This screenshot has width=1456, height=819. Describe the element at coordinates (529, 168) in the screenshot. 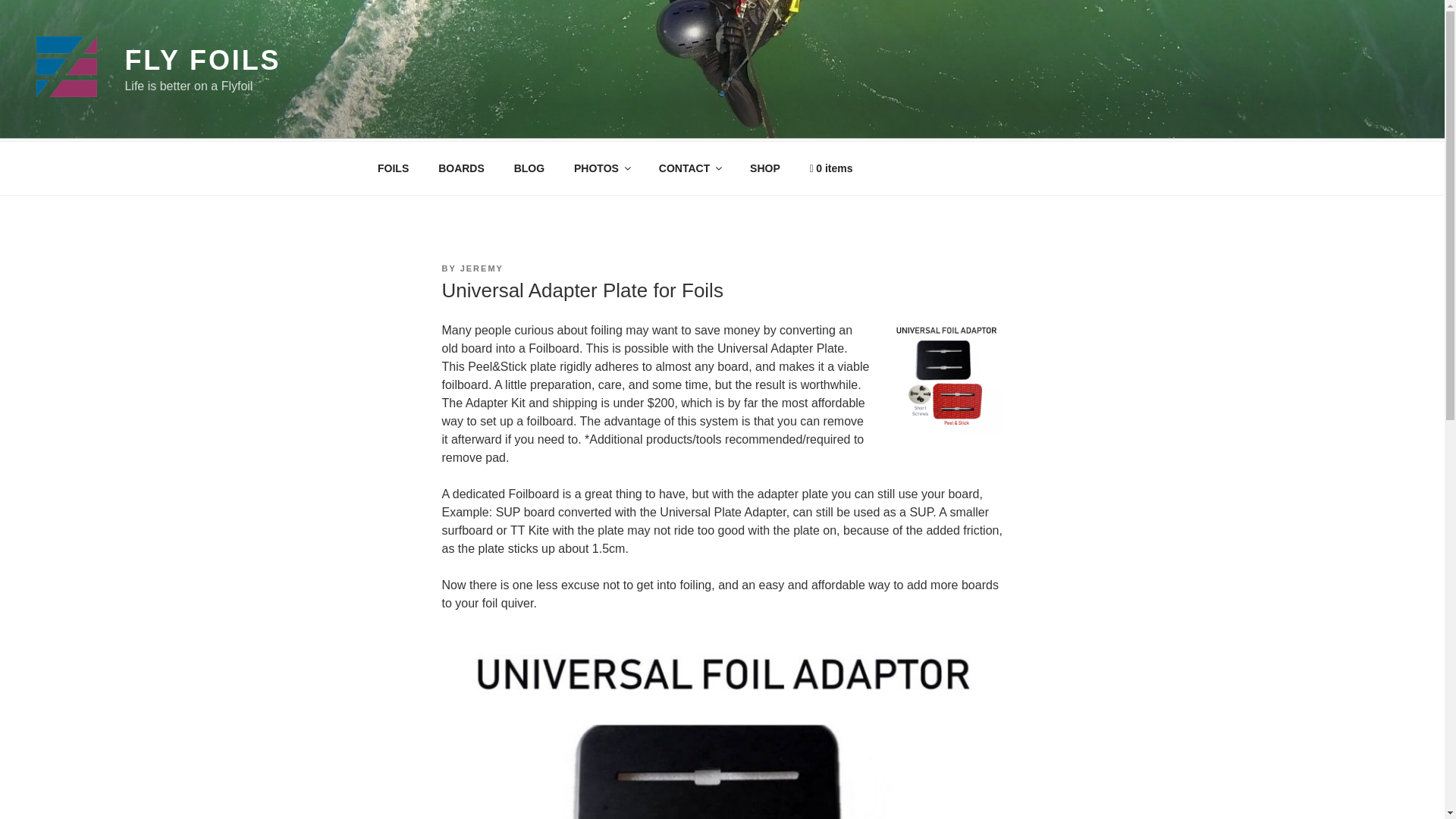

I see `BLOG` at that location.